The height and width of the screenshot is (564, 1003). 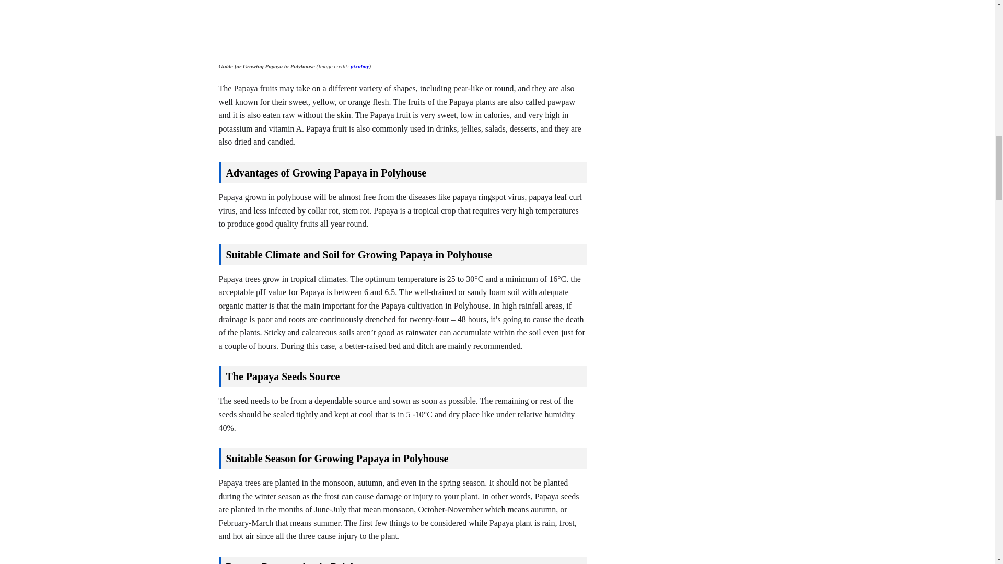 I want to click on Growing Papaya In Polyhouse - Greenhouse In India 3, so click(x=532, y=29).